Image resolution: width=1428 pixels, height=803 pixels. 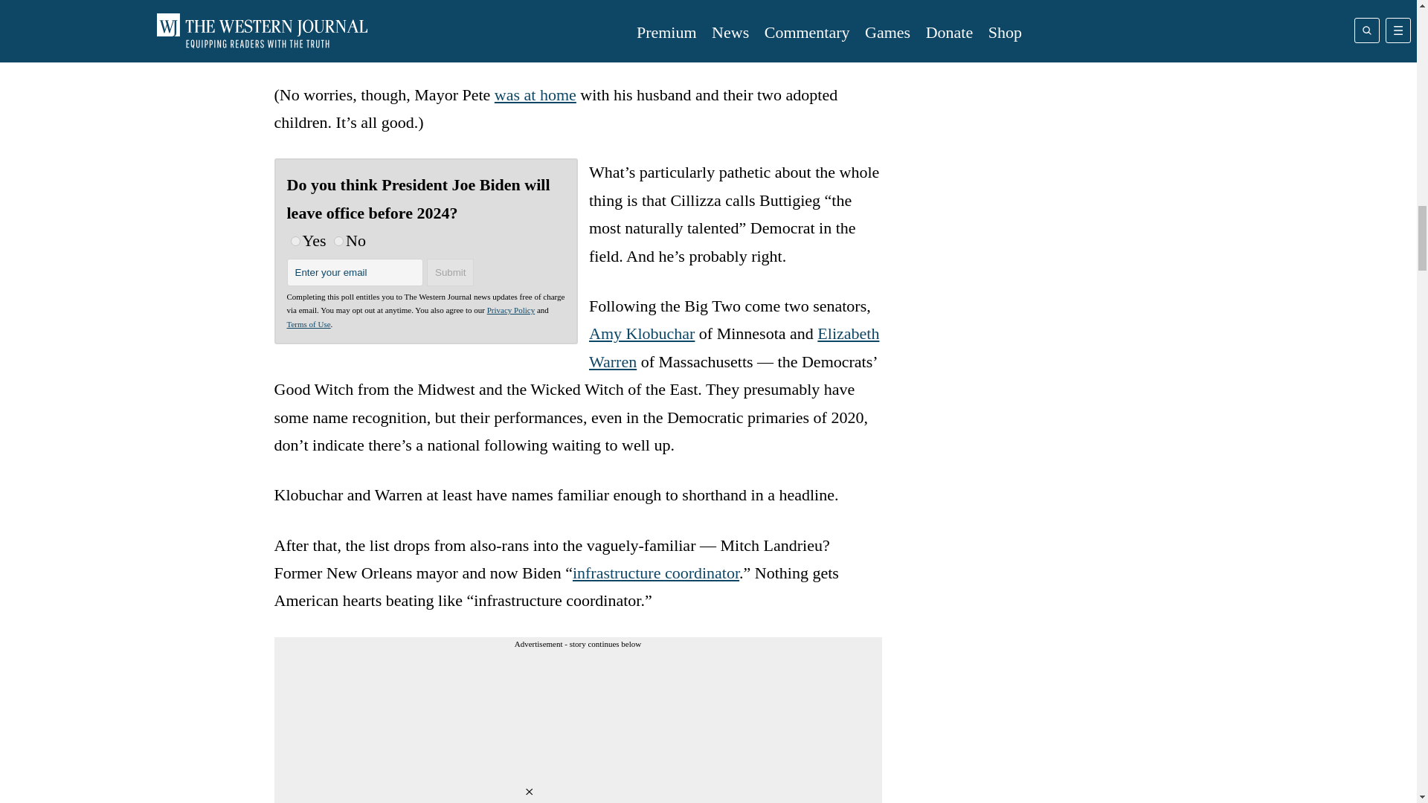 What do you see at coordinates (339, 241) in the screenshot?
I see `no` at bounding box center [339, 241].